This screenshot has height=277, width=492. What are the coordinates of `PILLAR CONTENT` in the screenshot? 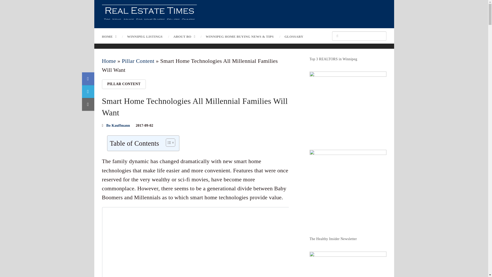 It's located at (124, 84).